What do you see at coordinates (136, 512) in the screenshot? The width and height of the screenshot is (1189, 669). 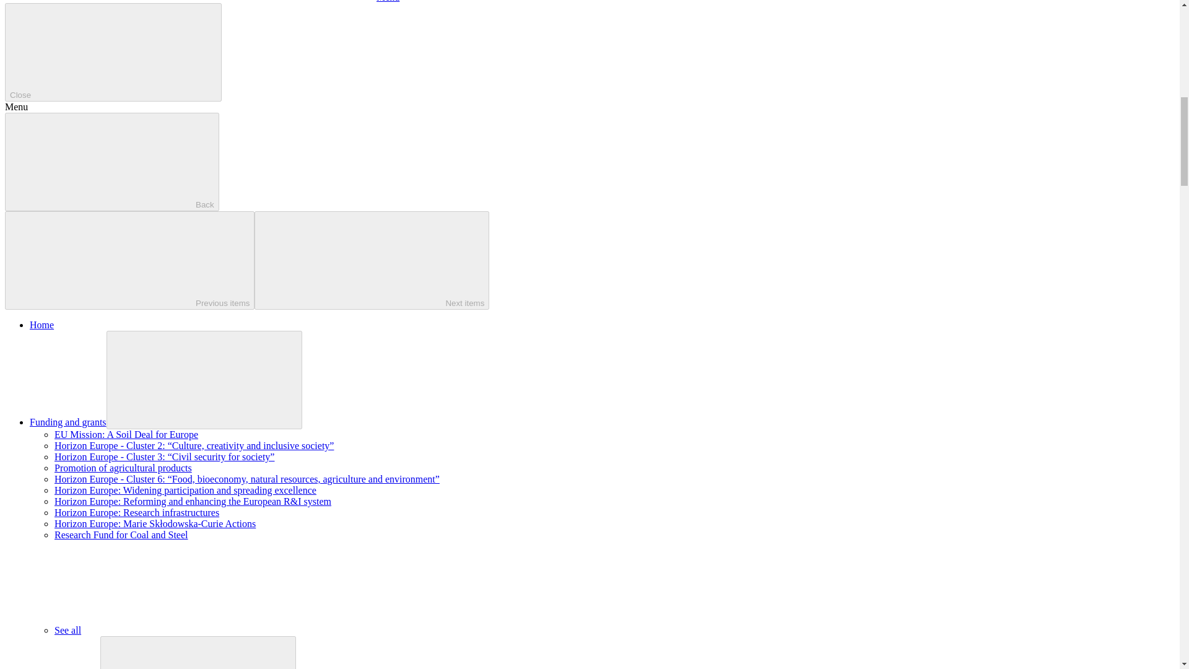 I see `Horizon Europe: Research infrastructures` at bounding box center [136, 512].